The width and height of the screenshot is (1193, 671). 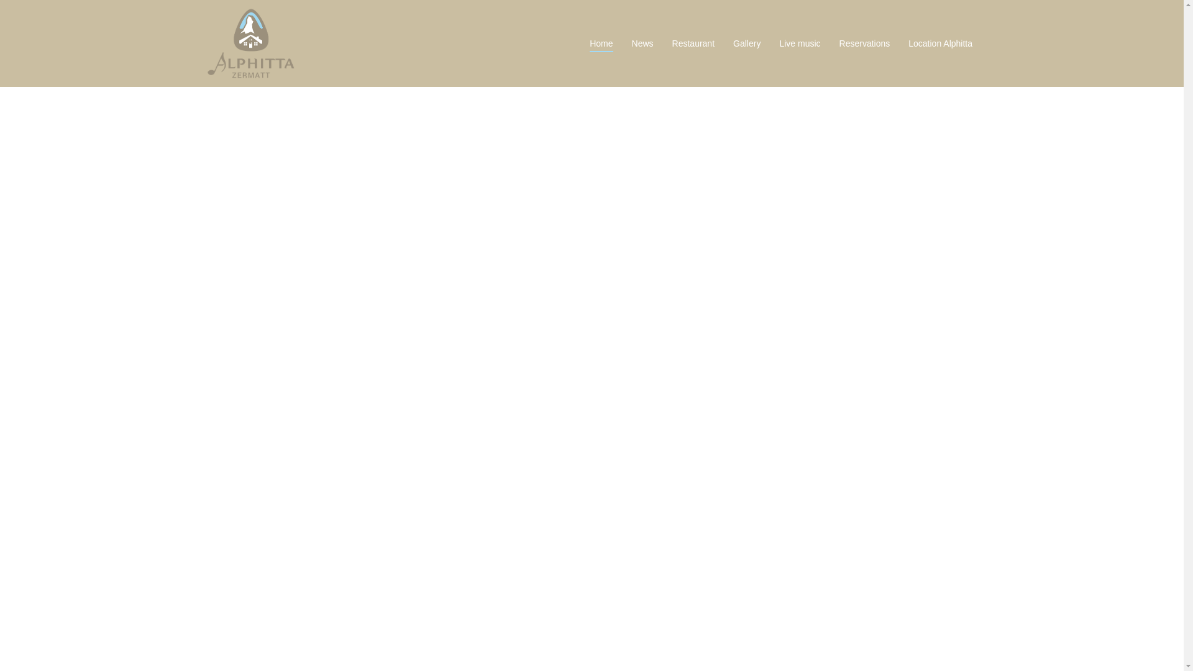 What do you see at coordinates (557, 652) in the screenshot?
I see `Impressum` at bounding box center [557, 652].